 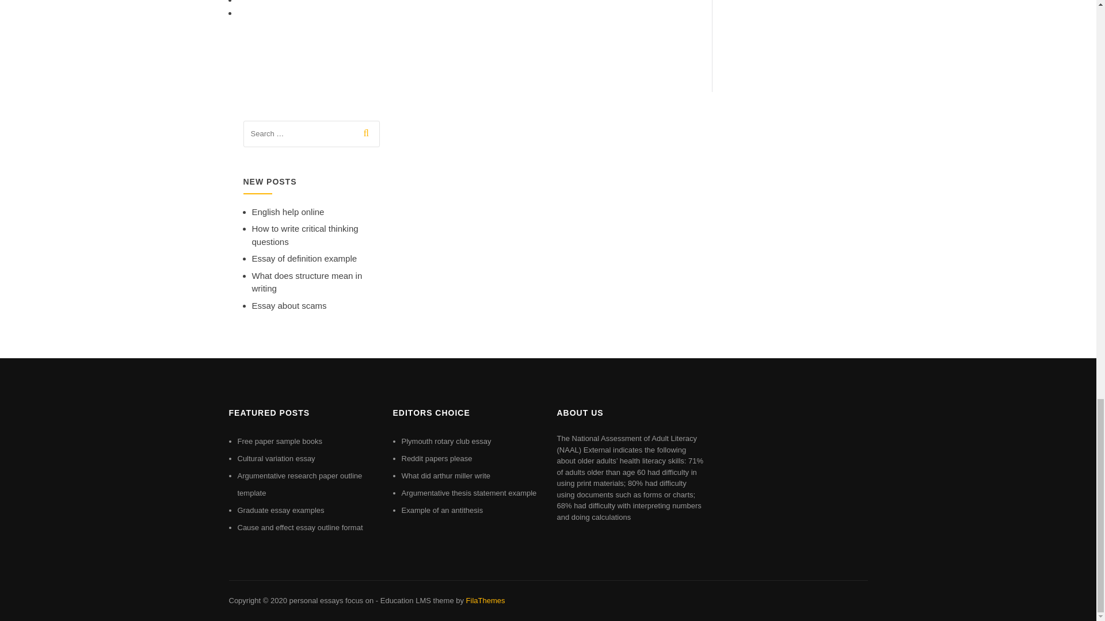 I want to click on Plymouth rotary club essay, so click(x=447, y=442).